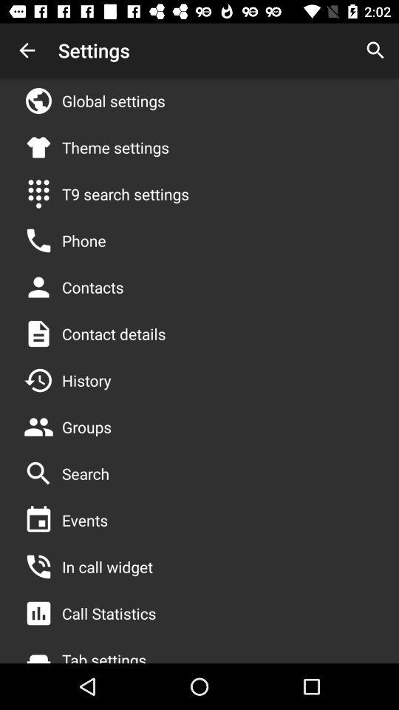 The image size is (399, 710). Describe the element at coordinates (93, 287) in the screenshot. I see `press item below phone icon` at that location.